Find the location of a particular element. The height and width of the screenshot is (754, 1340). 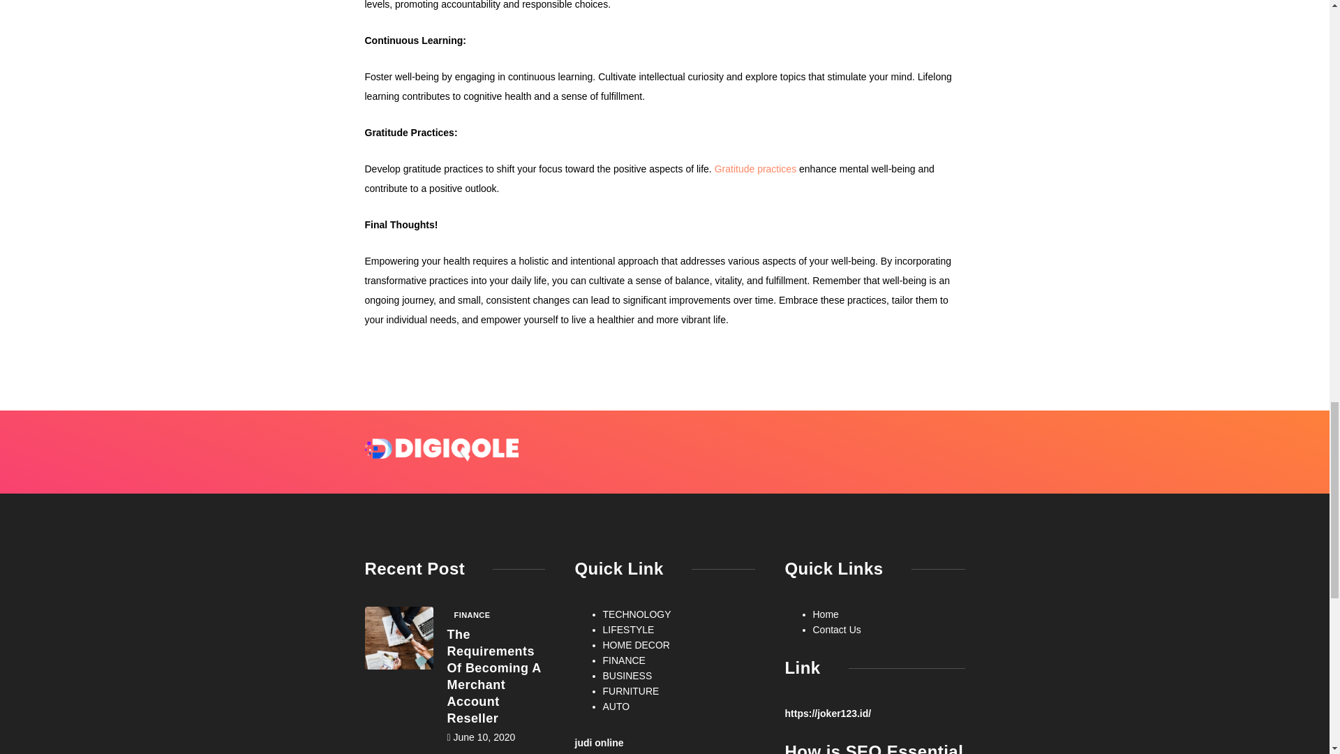

Home is located at coordinates (825, 614).